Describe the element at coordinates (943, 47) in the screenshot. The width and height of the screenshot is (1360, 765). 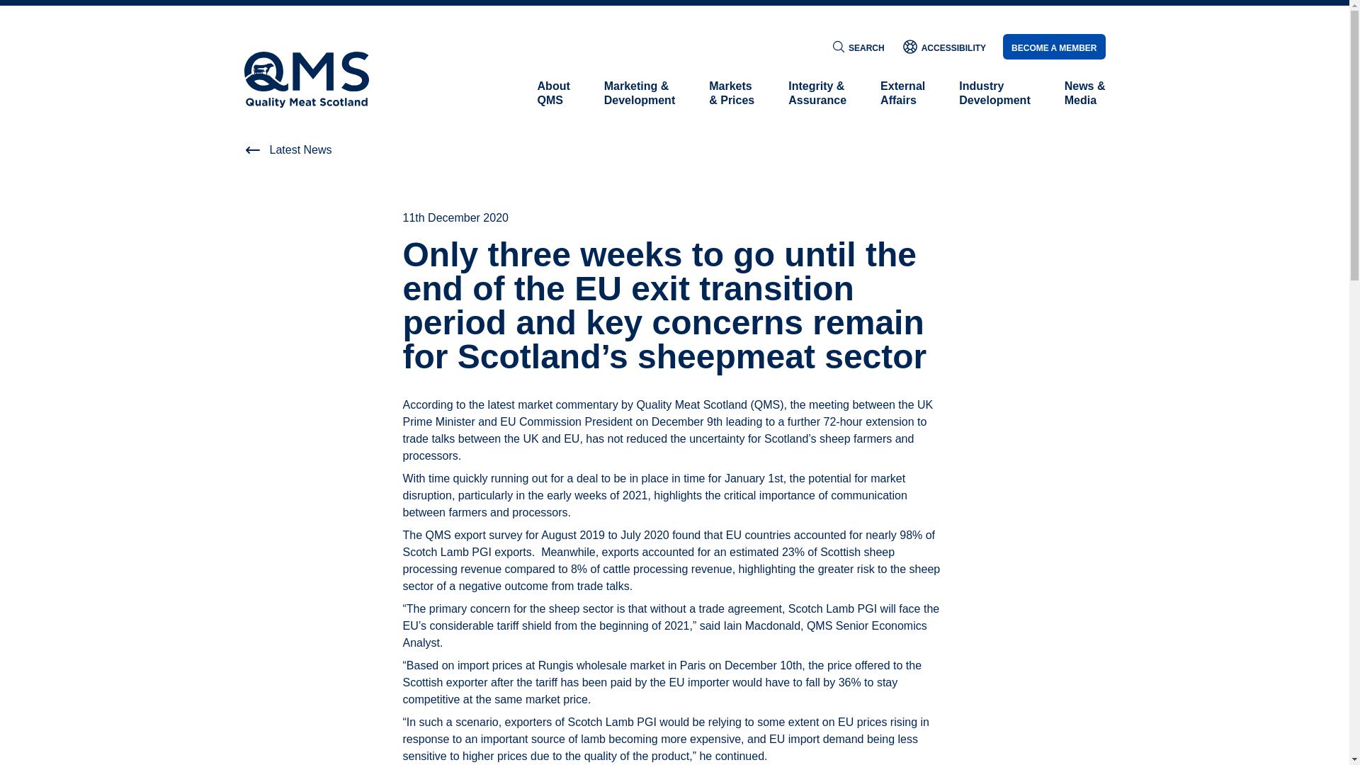
I see `ACCESSIBILITY` at that location.